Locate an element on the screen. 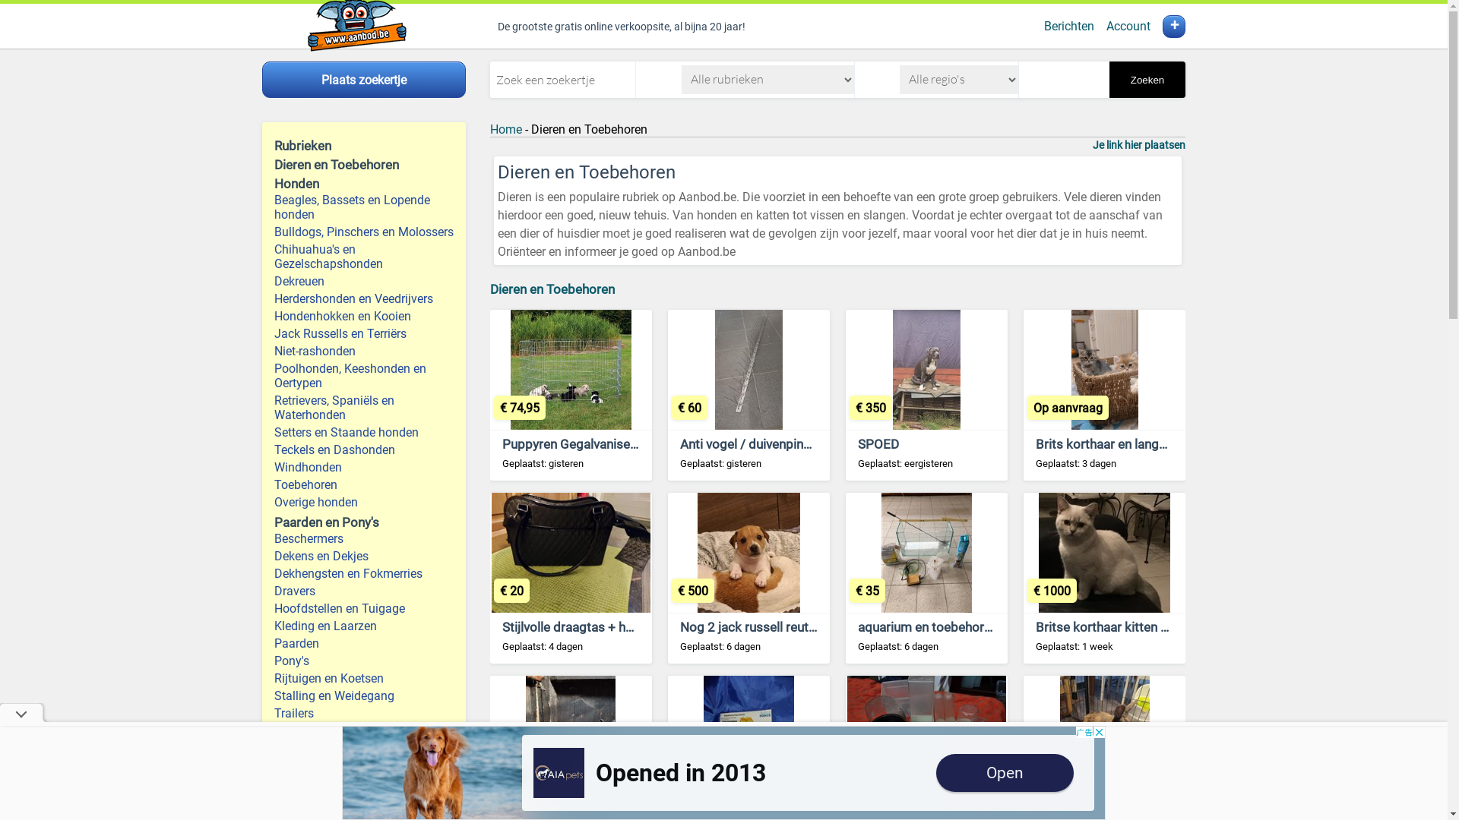 Image resolution: width=1459 pixels, height=820 pixels. + is located at coordinates (1174, 27).